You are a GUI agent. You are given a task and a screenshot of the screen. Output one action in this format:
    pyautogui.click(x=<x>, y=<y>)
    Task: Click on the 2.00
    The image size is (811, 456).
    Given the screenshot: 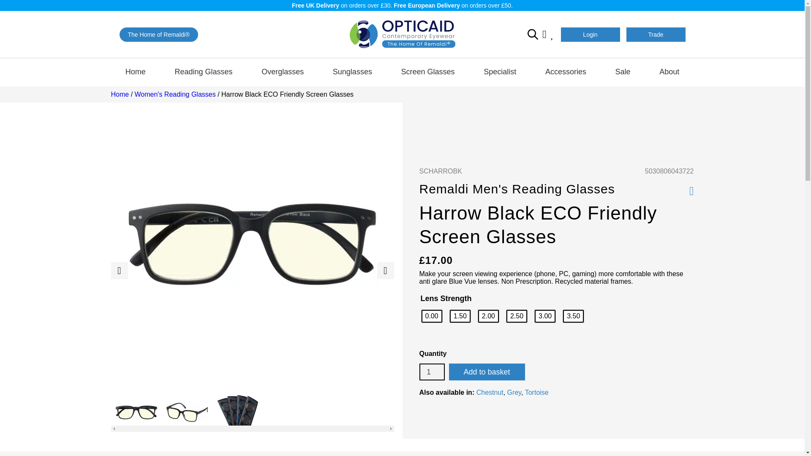 What is the action you would take?
    pyautogui.click(x=488, y=316)
    